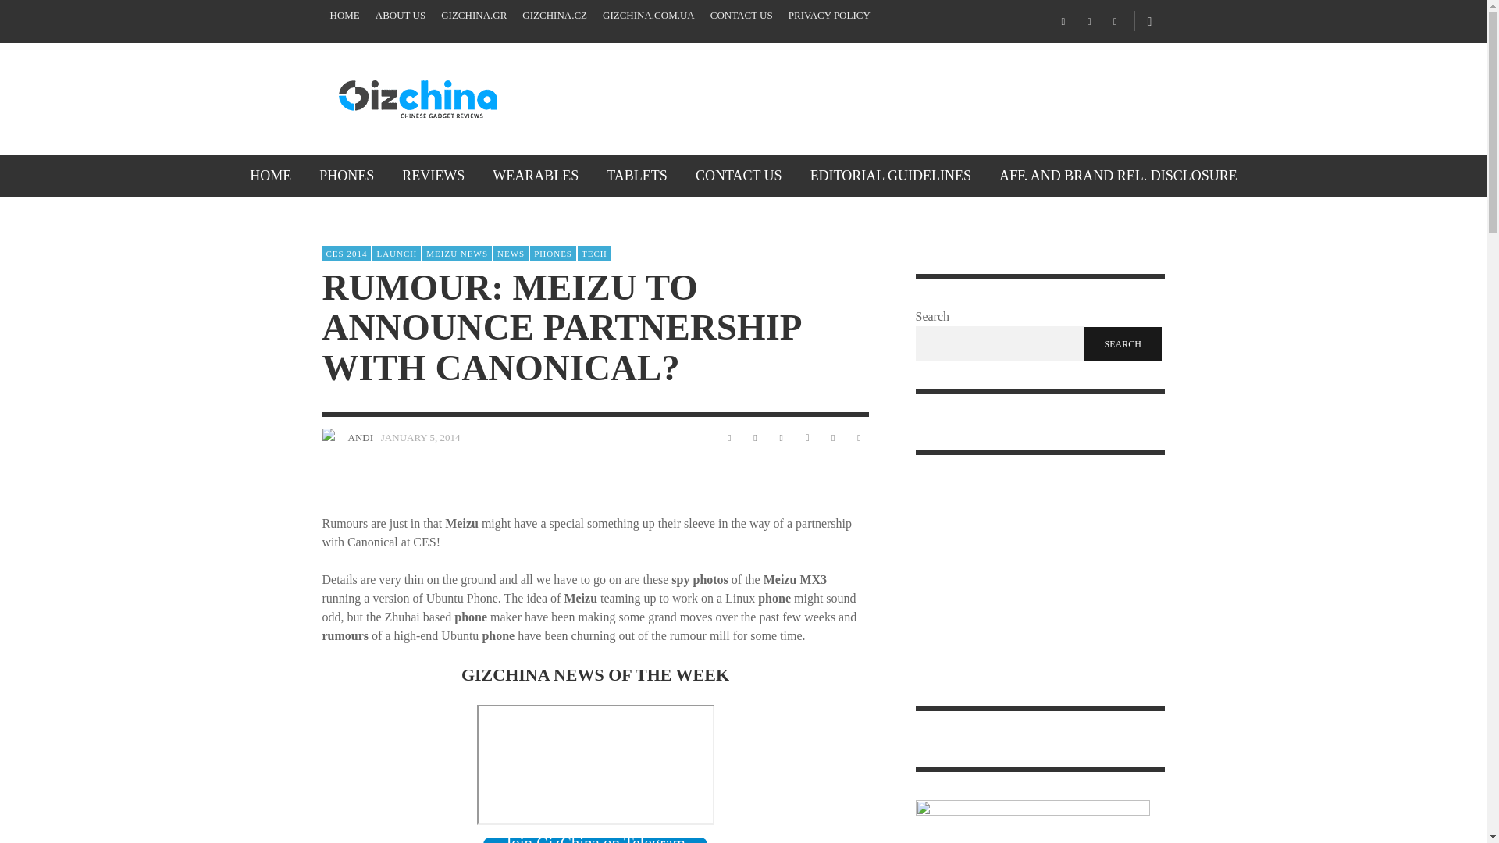 The image size is (1499, 843). What do you see at coordinates (649, 16) in the screenshot?
I see `GIZCHINA.COM.UA` at bounding box center [649, 16].